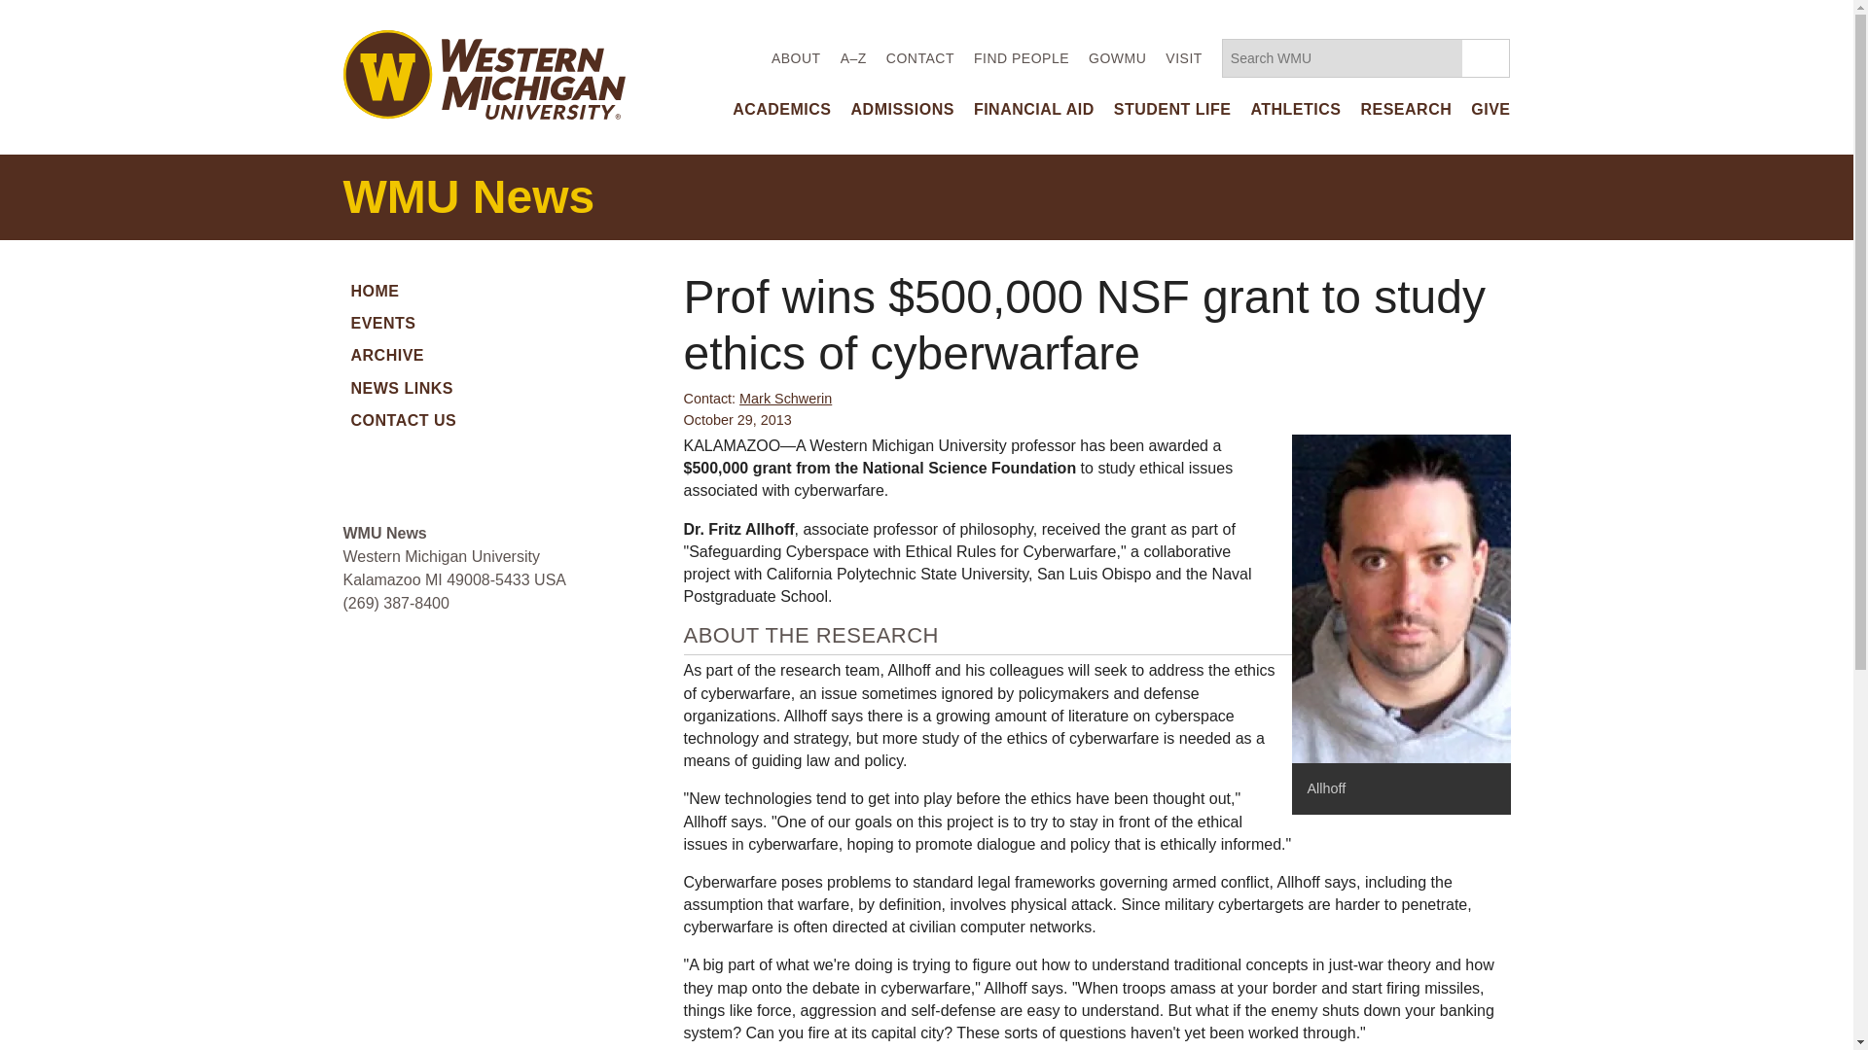  What do you see at coordinates (903, 109) in the screenshot?
I see `ADMISSIONS` at bounding box center [903, 109].